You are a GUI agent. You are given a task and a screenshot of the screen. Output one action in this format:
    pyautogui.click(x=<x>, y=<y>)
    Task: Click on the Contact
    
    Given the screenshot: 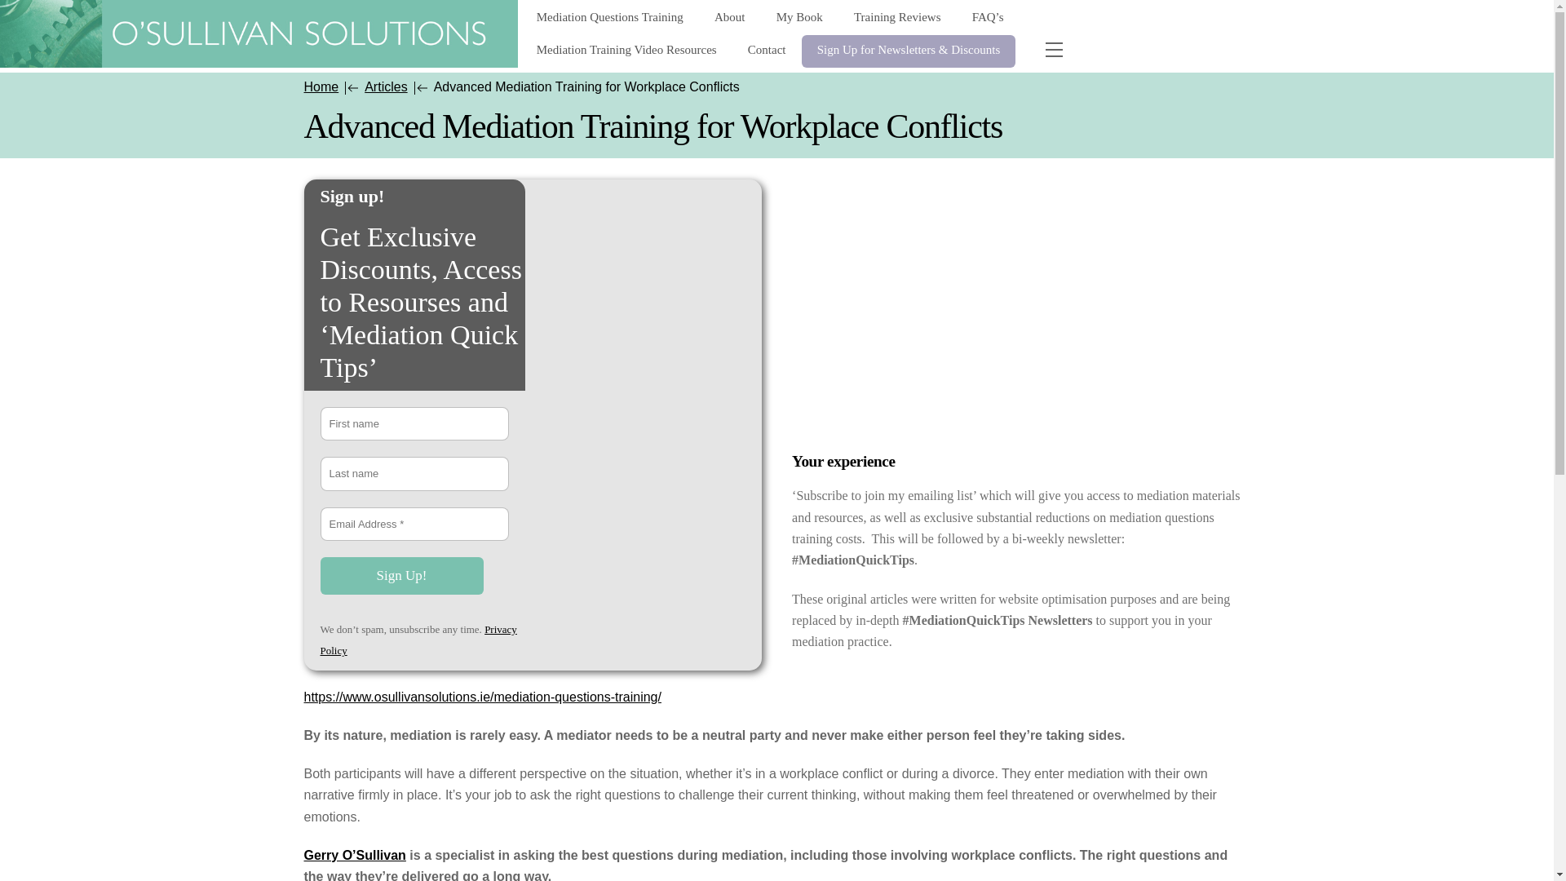 What is the action you would take?
    pyautogui.click(x=767, y=51)
    